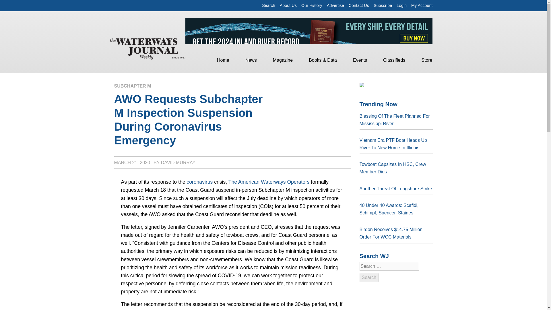  Describe the element at coordinates (148, 48) in the screenshot. I see `The Waterways Journal` at that location.